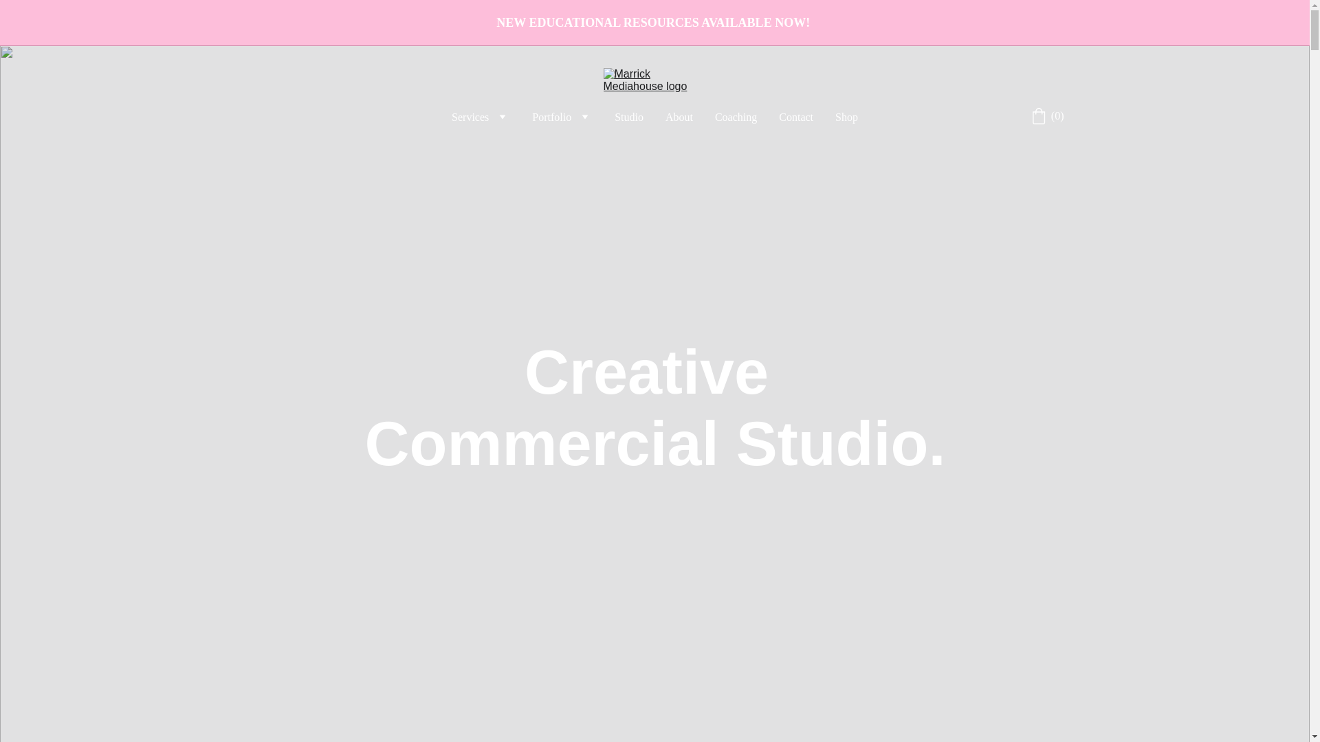 The width and height of the screenshot is (1320, 742). Describe the element at coordinates (1047, 115) in the screenshot. I see `Go to cart` at that location.